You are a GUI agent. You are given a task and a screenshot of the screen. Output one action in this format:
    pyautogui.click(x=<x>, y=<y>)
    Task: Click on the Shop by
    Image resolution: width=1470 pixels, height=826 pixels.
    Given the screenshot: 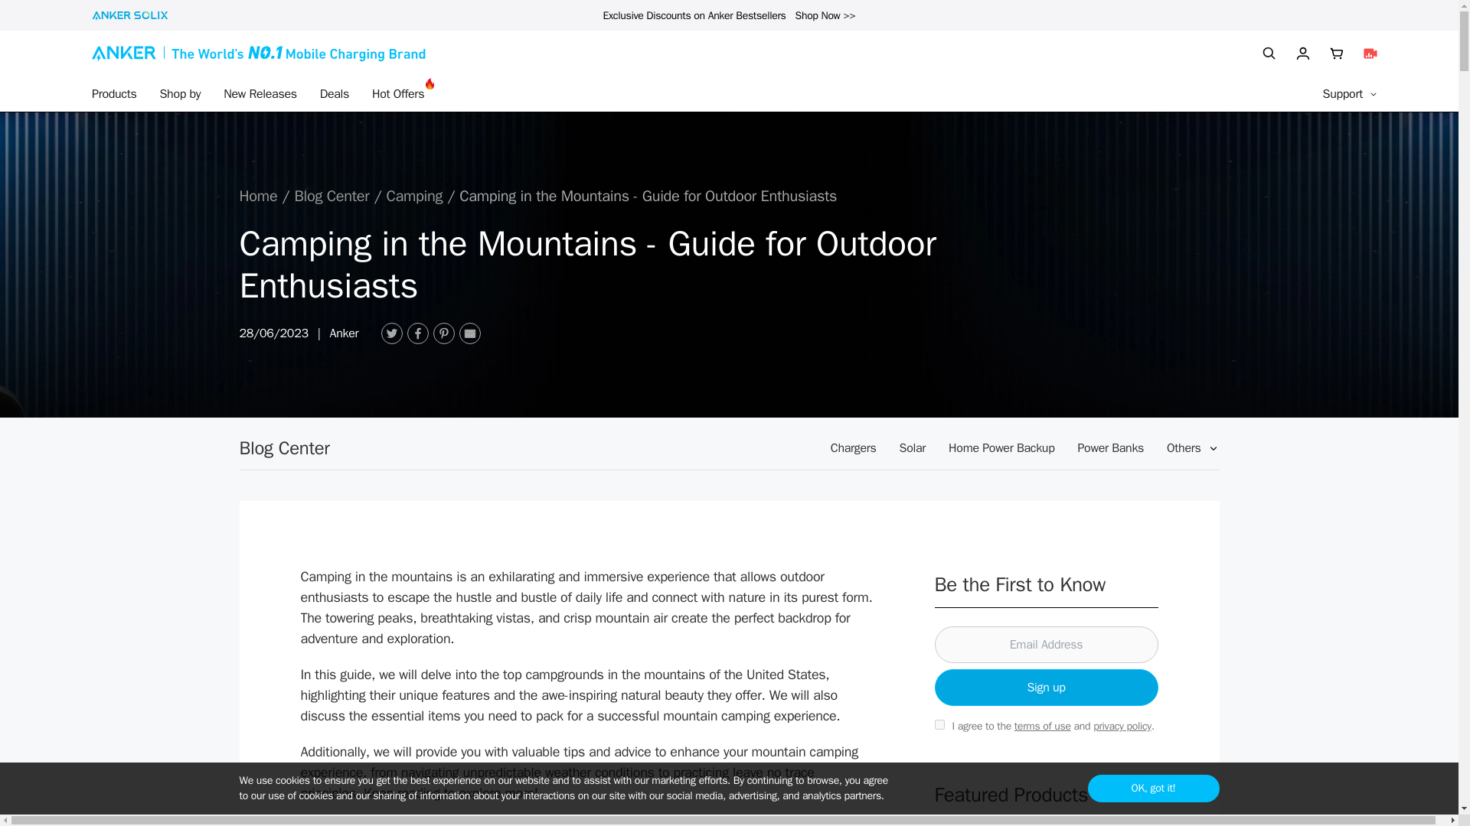 What is the action you would take?
    pyautogui.click(x=179, y=93)
    